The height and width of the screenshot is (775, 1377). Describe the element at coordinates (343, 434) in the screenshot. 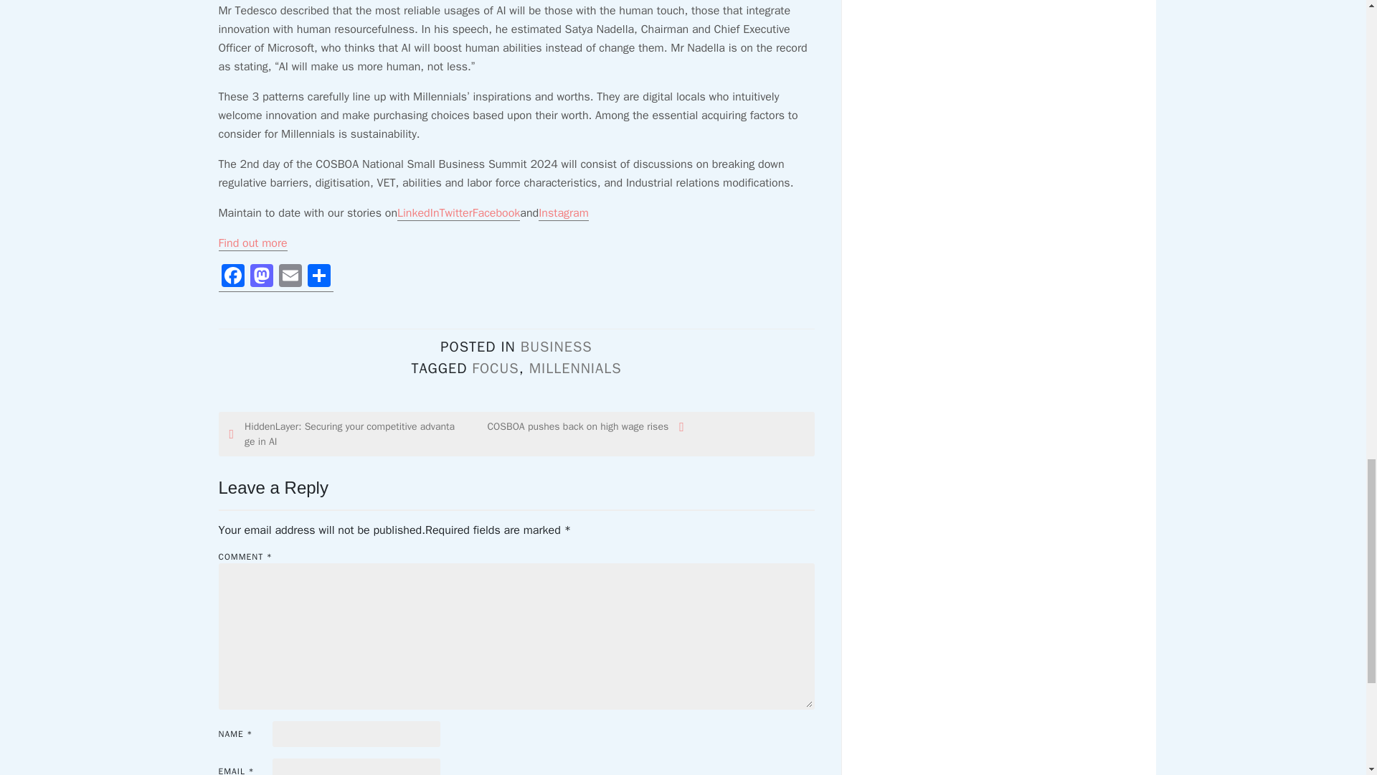

I see `HiddenLayer: Securing your competitive advantage in AI` at that location.